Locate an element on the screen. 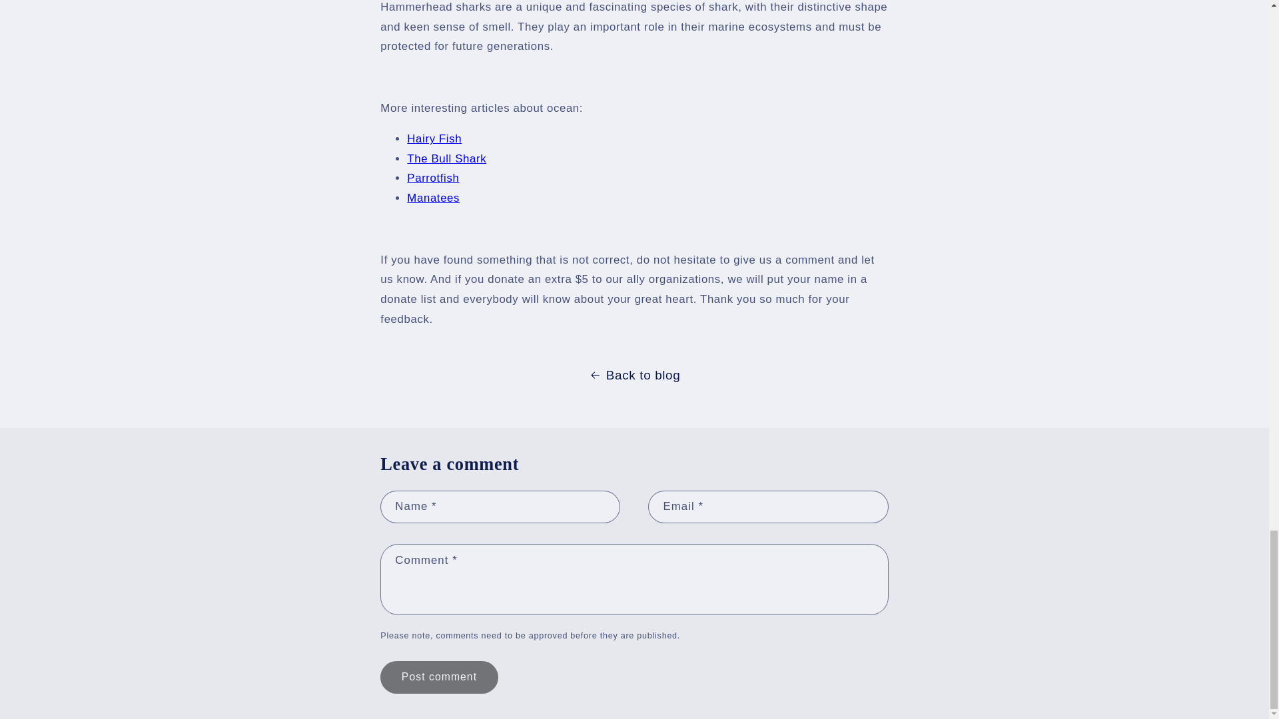  Post comment is located at coordinates (438, 677).